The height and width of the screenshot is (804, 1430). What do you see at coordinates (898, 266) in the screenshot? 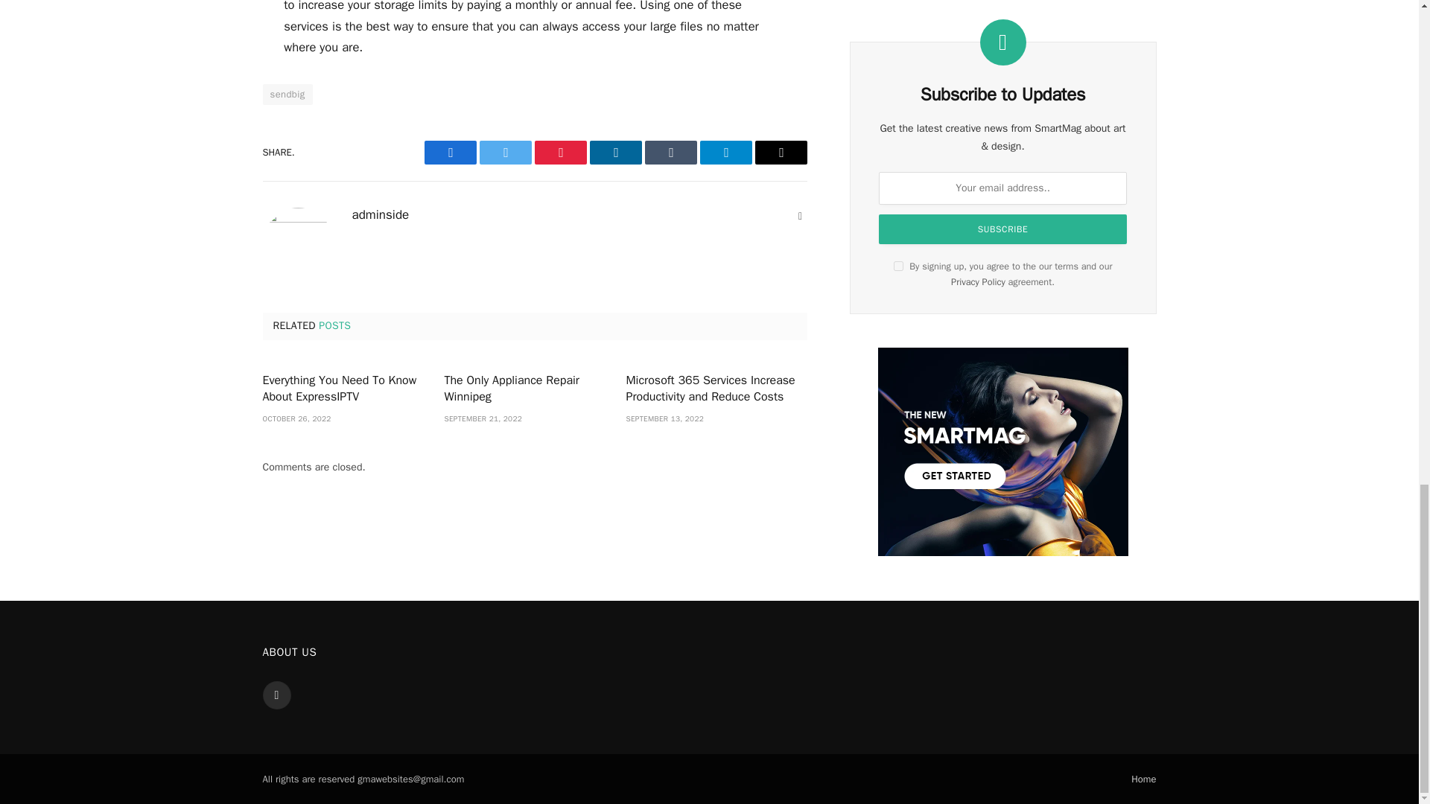
I see `on` at bounding box center [898, 266].